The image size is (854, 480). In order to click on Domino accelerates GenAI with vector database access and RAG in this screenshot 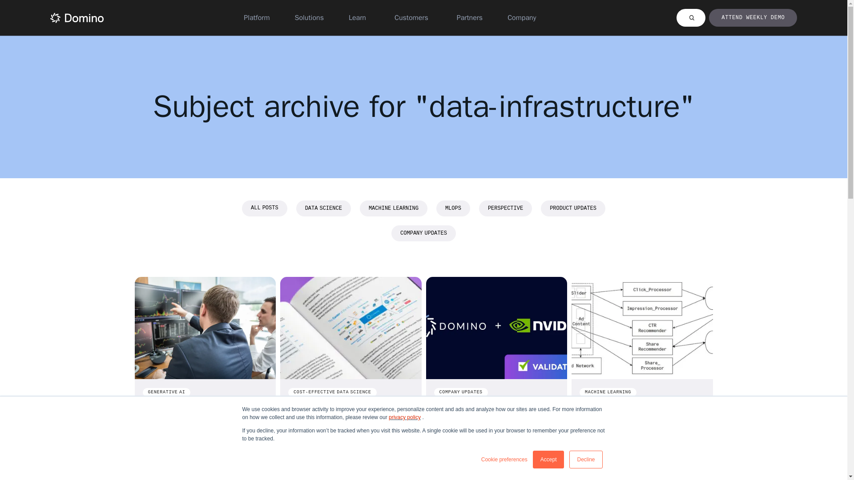, I will do `click(194, 422)`.